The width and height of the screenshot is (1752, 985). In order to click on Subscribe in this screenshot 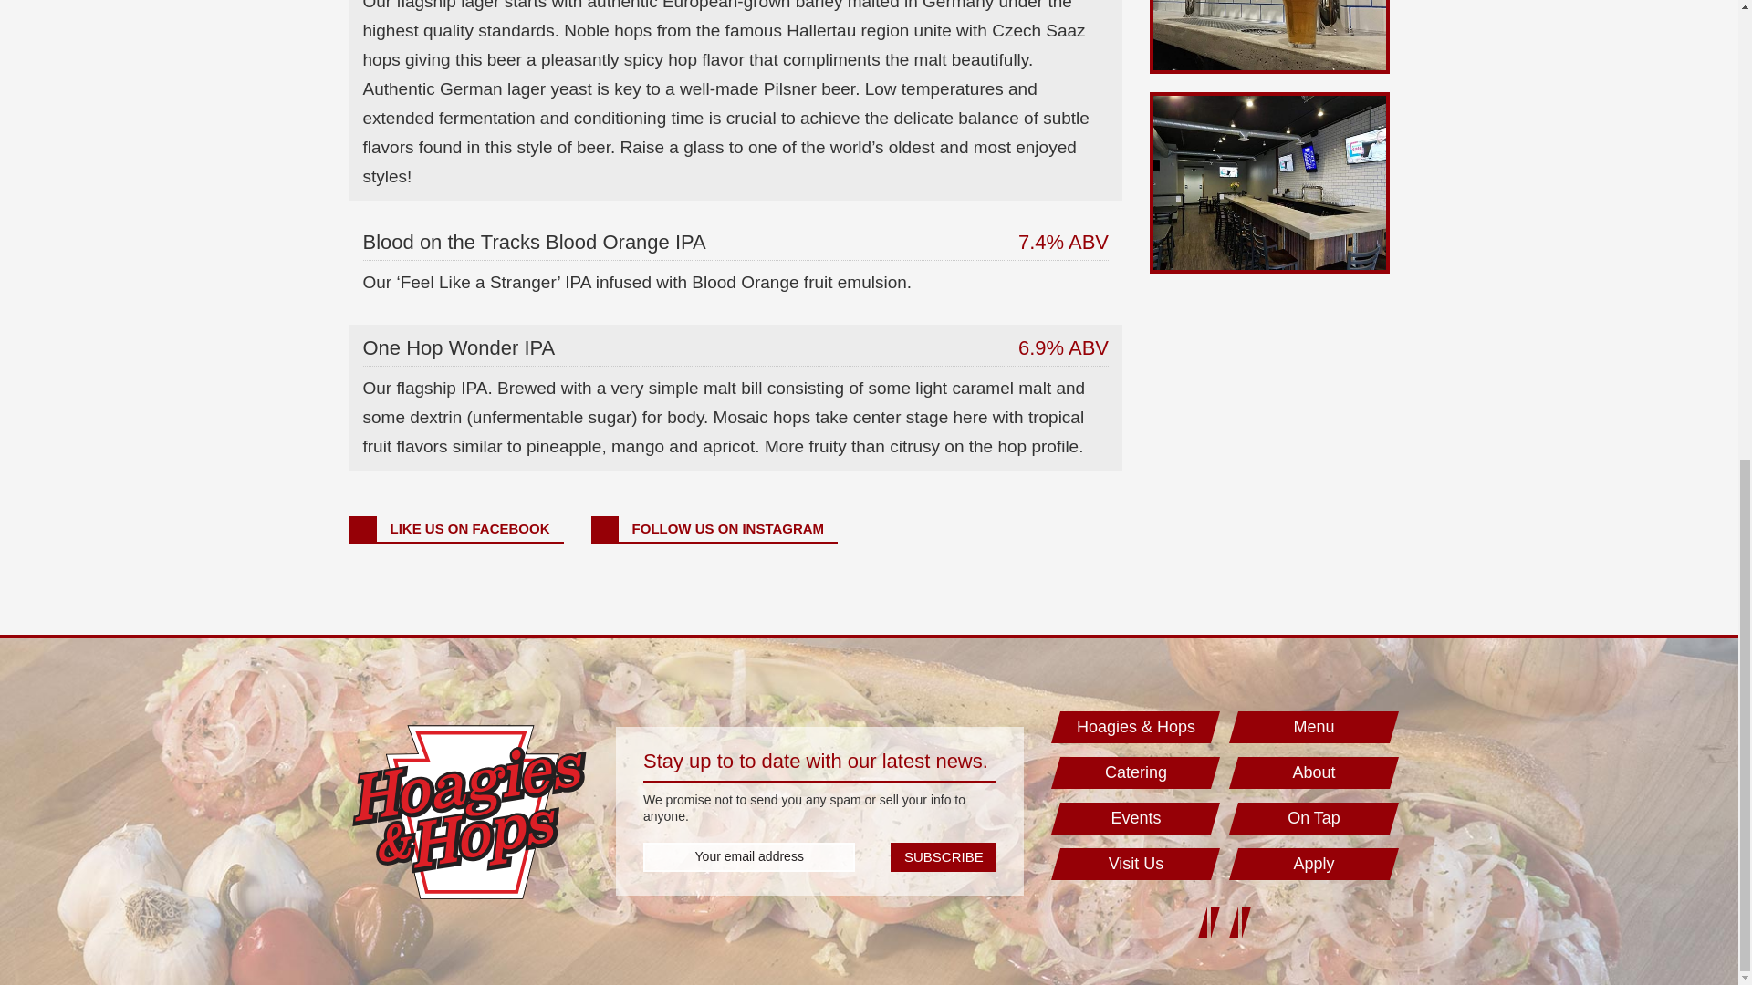, I will do `click(944, 857)`.